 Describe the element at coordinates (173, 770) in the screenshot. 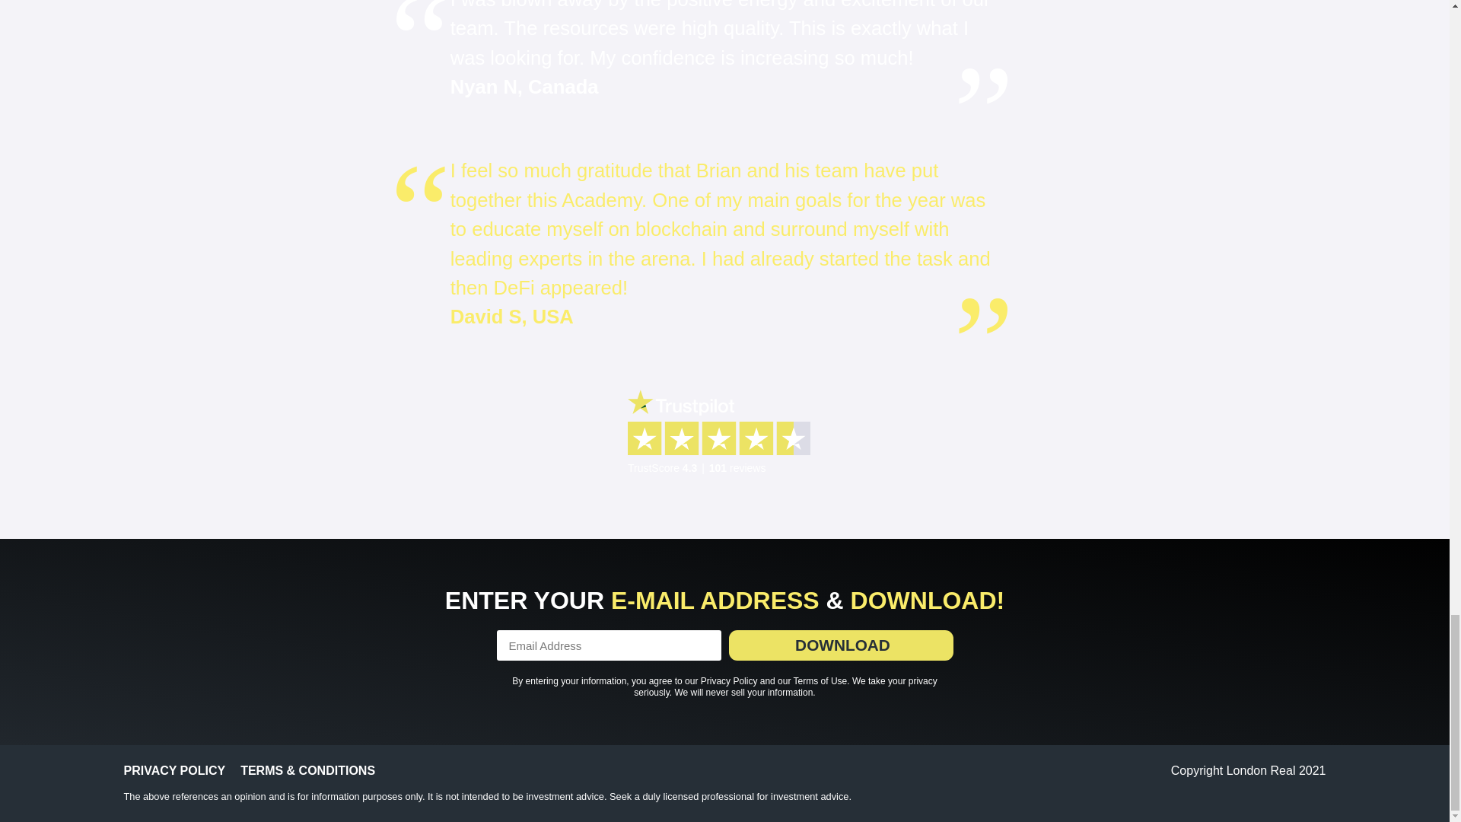

I see `PRIVACY POLICY` at that location.